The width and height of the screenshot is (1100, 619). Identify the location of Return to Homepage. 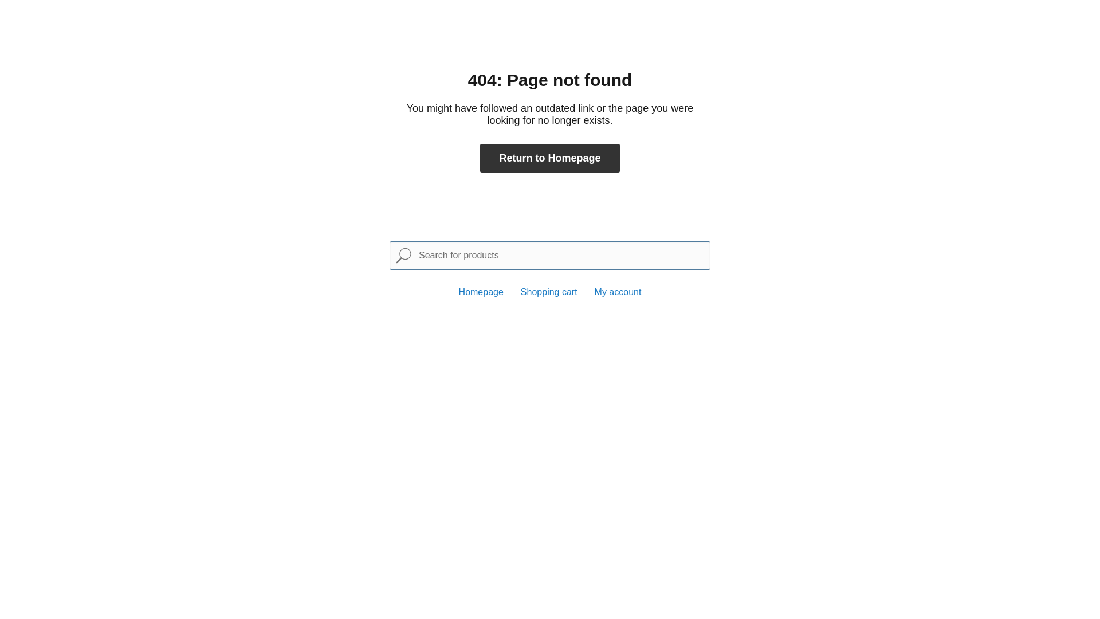
(550, 158).